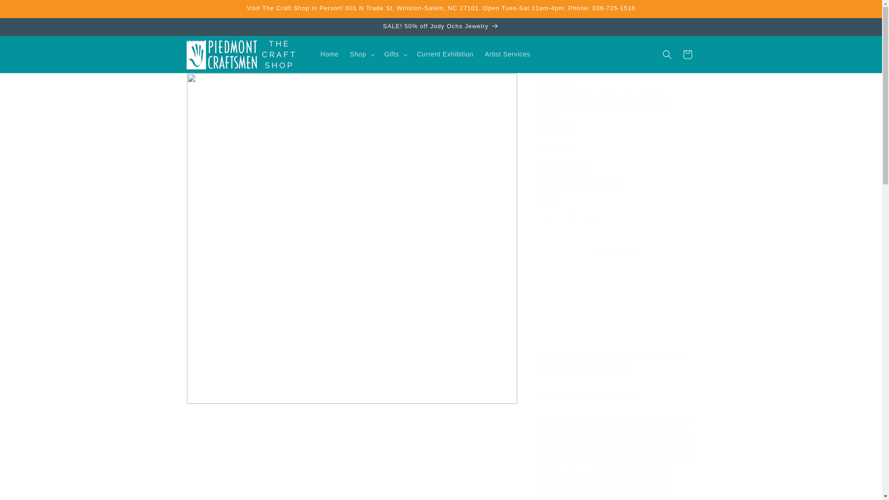 This screenshot has height=500, width=889. I want to click on Skip to content, so click(28, 11).